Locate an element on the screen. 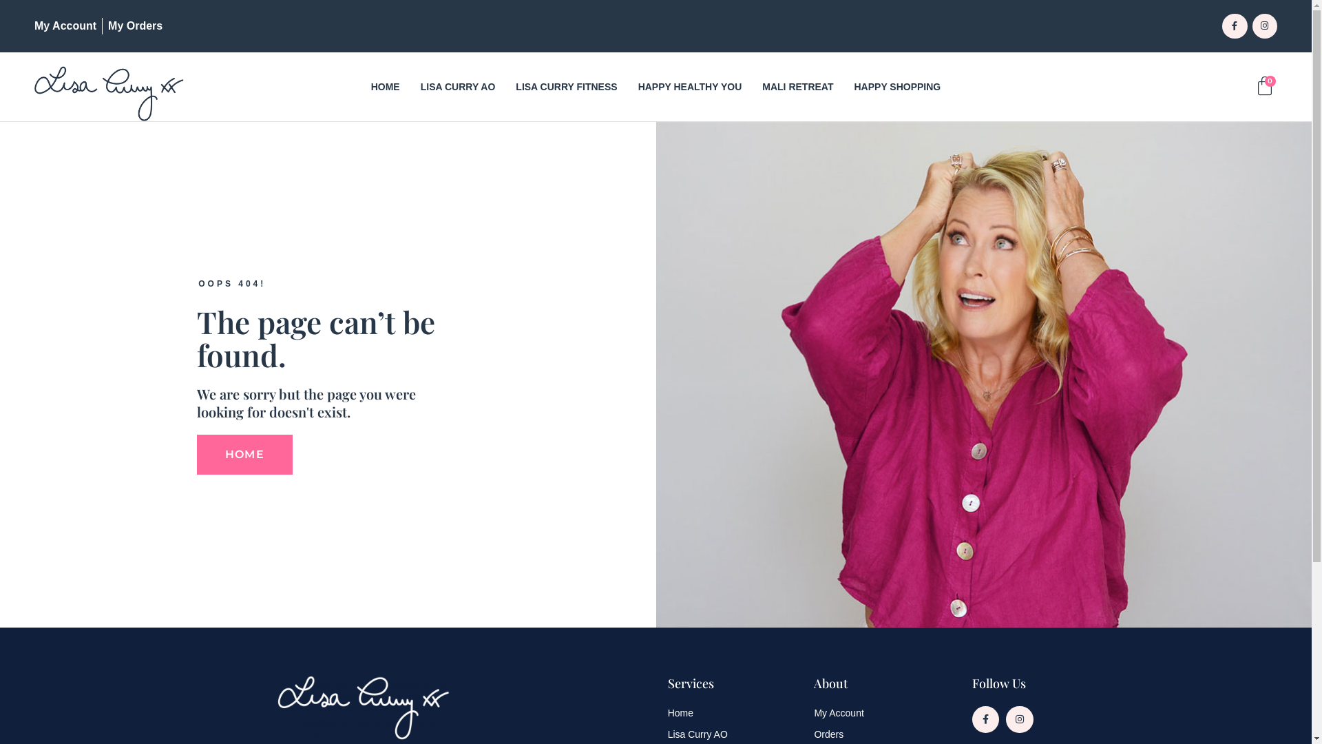 Image resolution: width=1322 pixels, height=744 pixels. Home is located at coordinates (734, 714).